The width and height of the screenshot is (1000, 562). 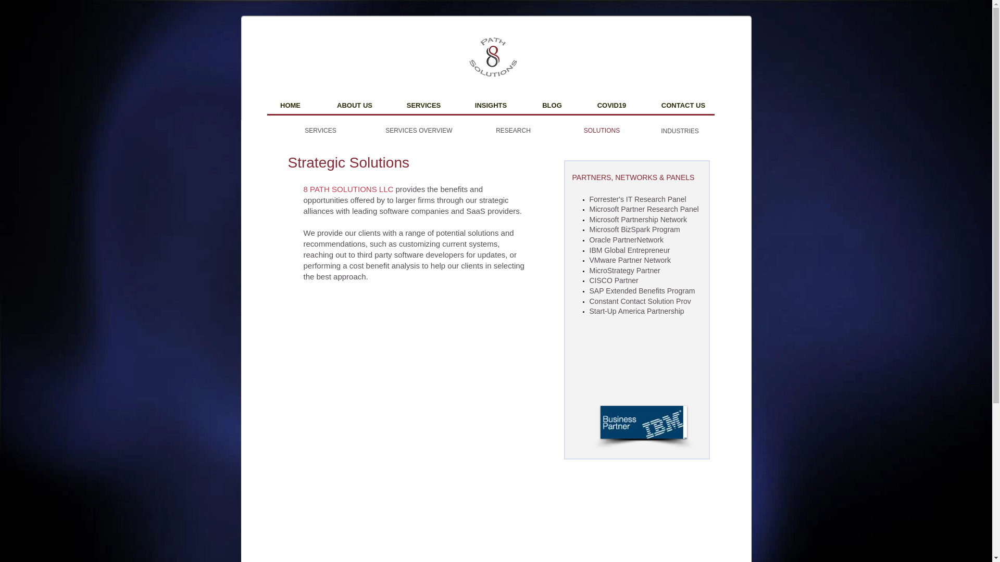 I want to click on HOME, so click(x=290, y=105).